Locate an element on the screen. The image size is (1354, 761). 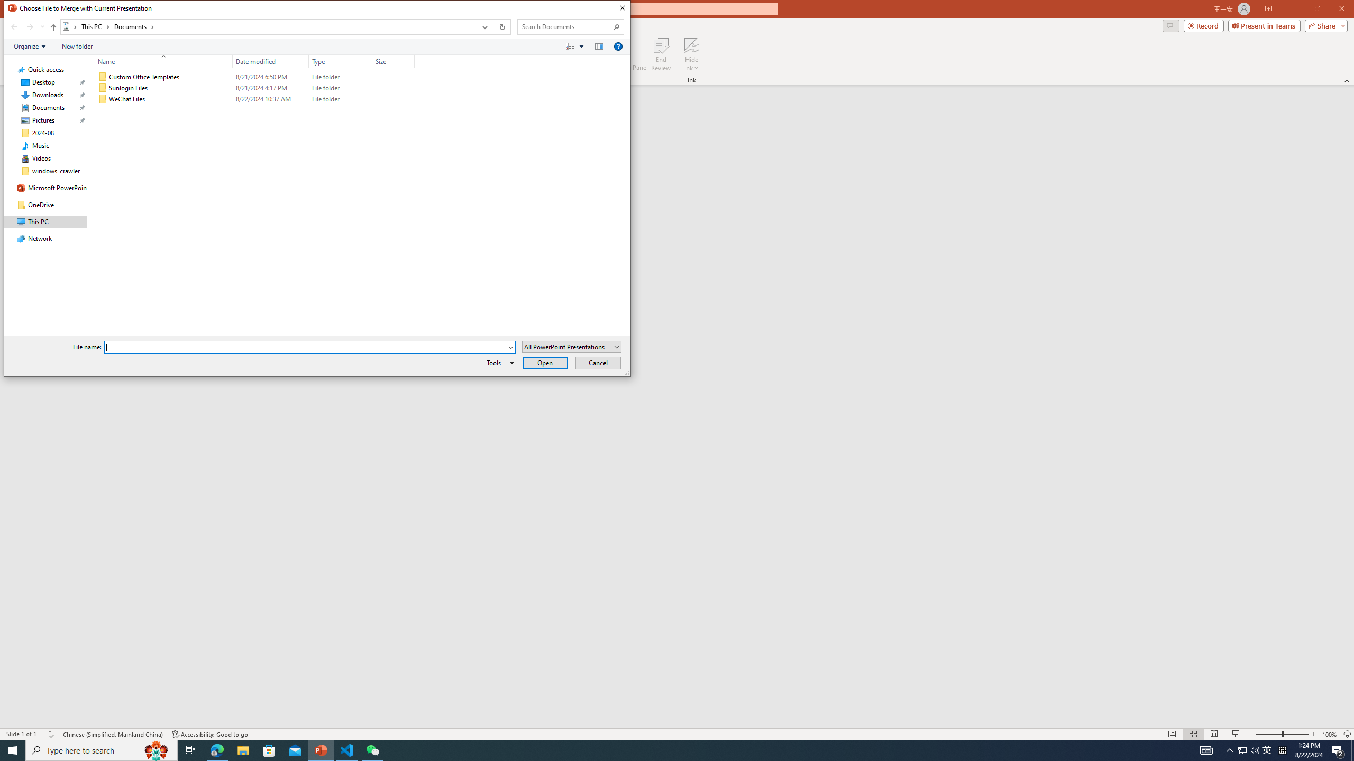
System is located at coordinates (341, 61).